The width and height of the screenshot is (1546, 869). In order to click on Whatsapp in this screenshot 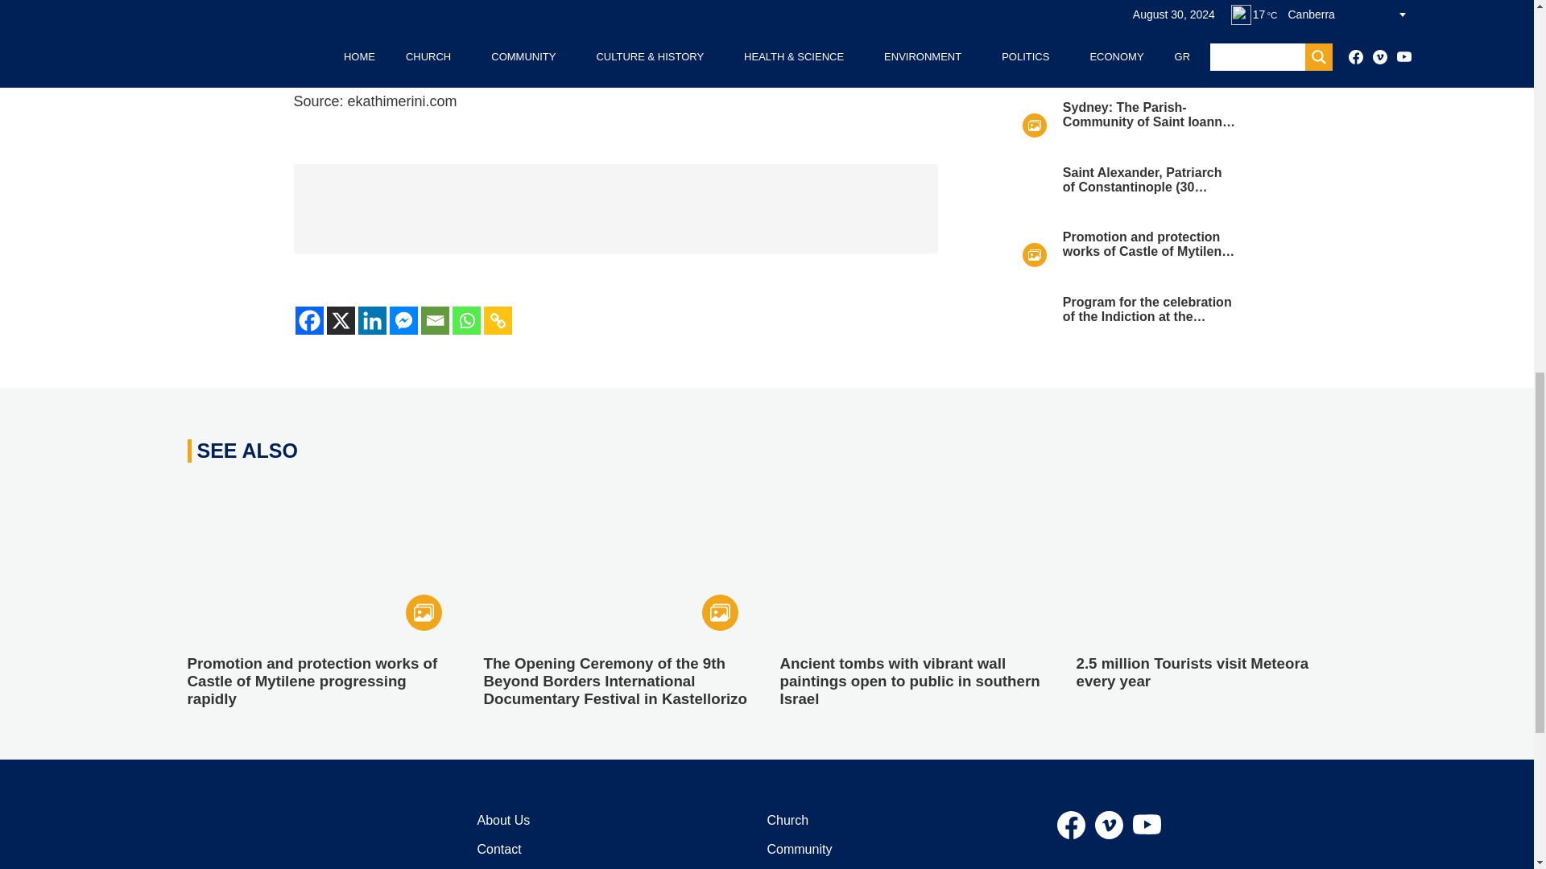, I will do `click(467, 320)`.